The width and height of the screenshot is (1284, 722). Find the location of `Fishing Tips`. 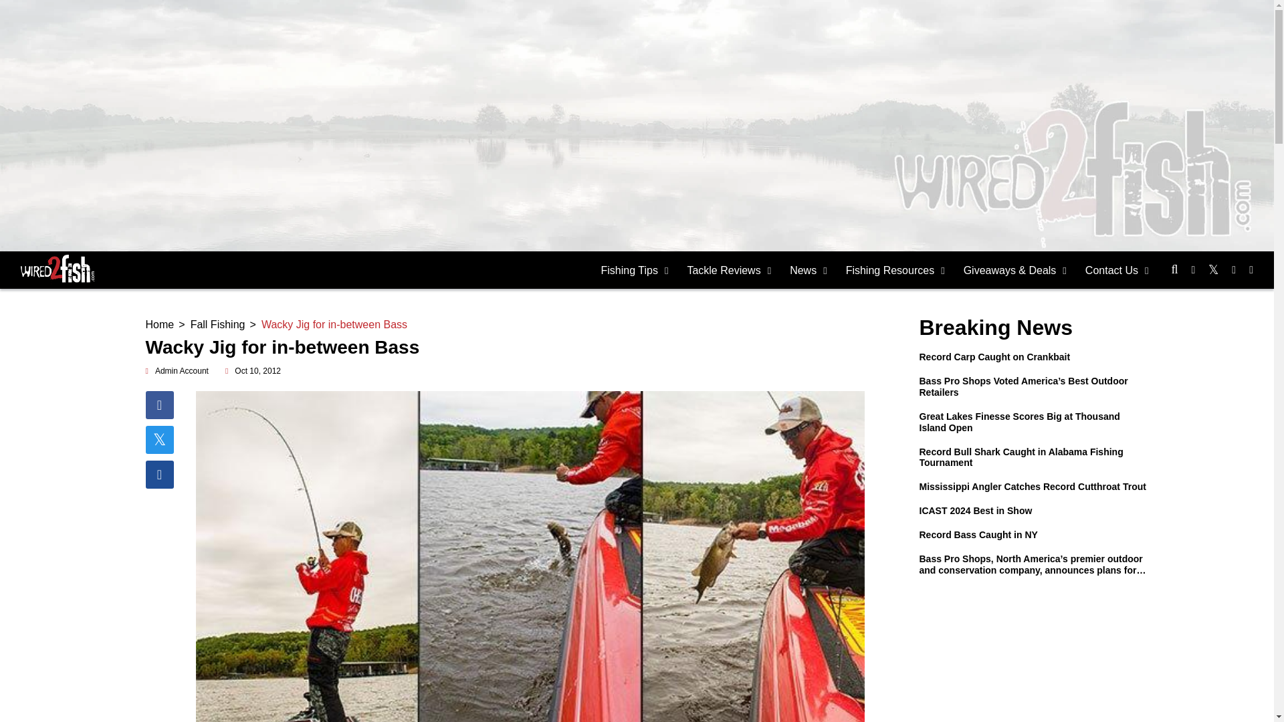

Fishing Tips is located at coordinates (635, 270).